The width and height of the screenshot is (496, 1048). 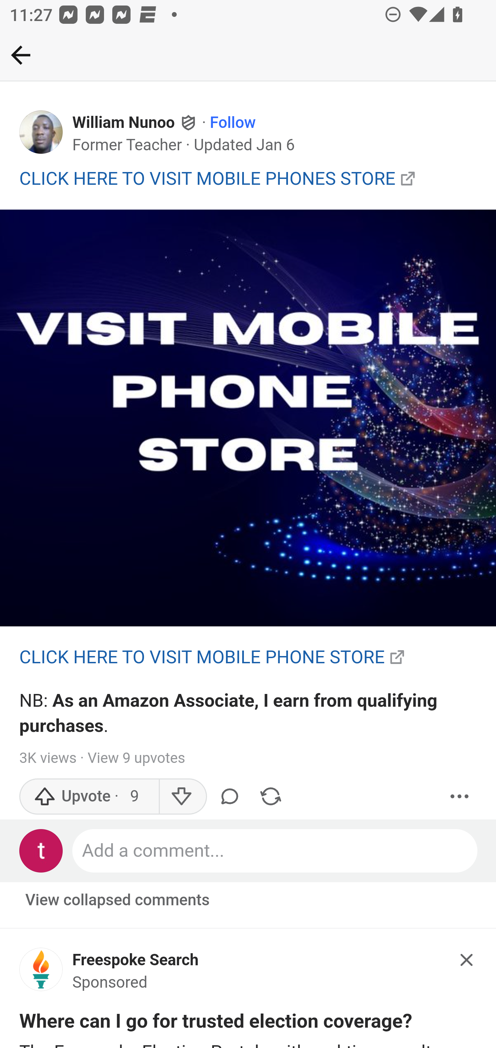 What do you see at coordinates (41, 973) in the screenshot?
I see `main-qimg-784c0b59c1772b60fd46a882711c92a8` at bounding box center [41, 973].